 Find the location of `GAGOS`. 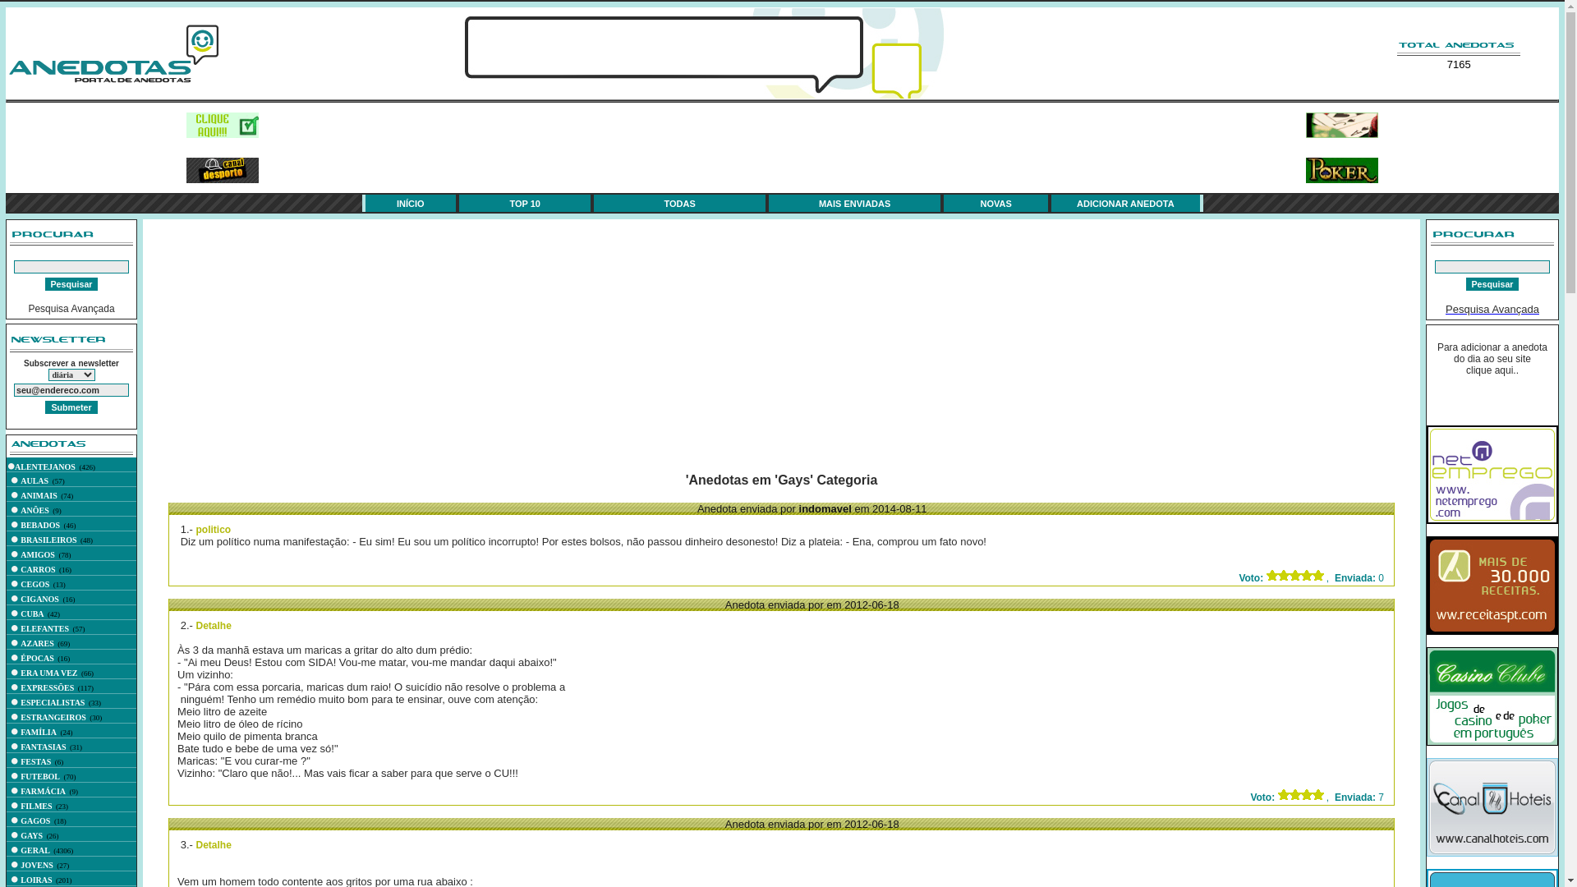

GAGOS is located at coordinates (35, 821).